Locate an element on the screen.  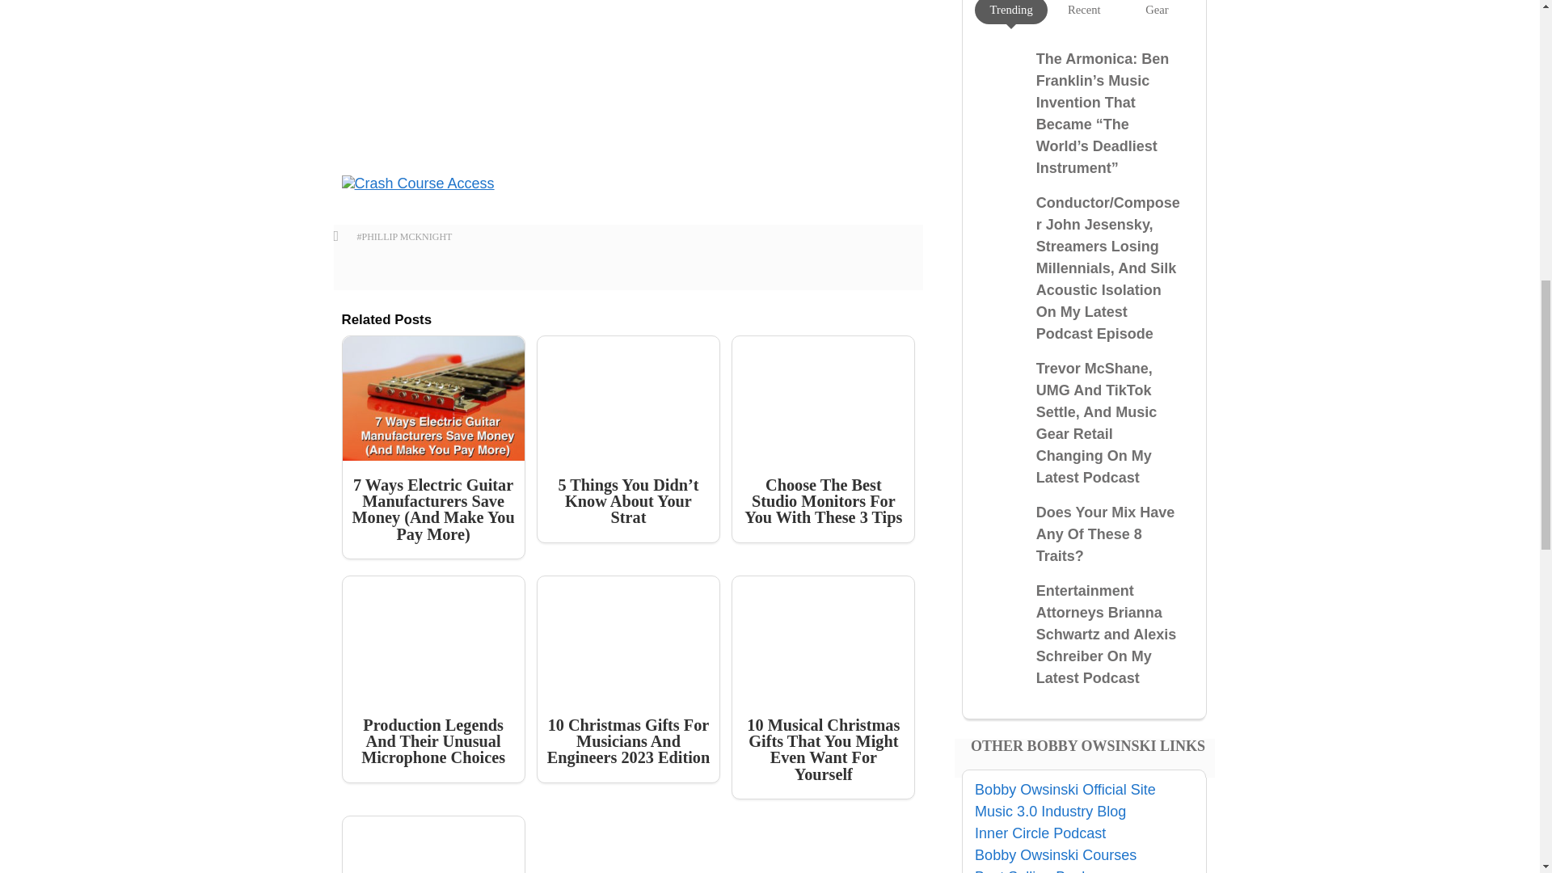
Gear is located at coordinates (1156, 10).